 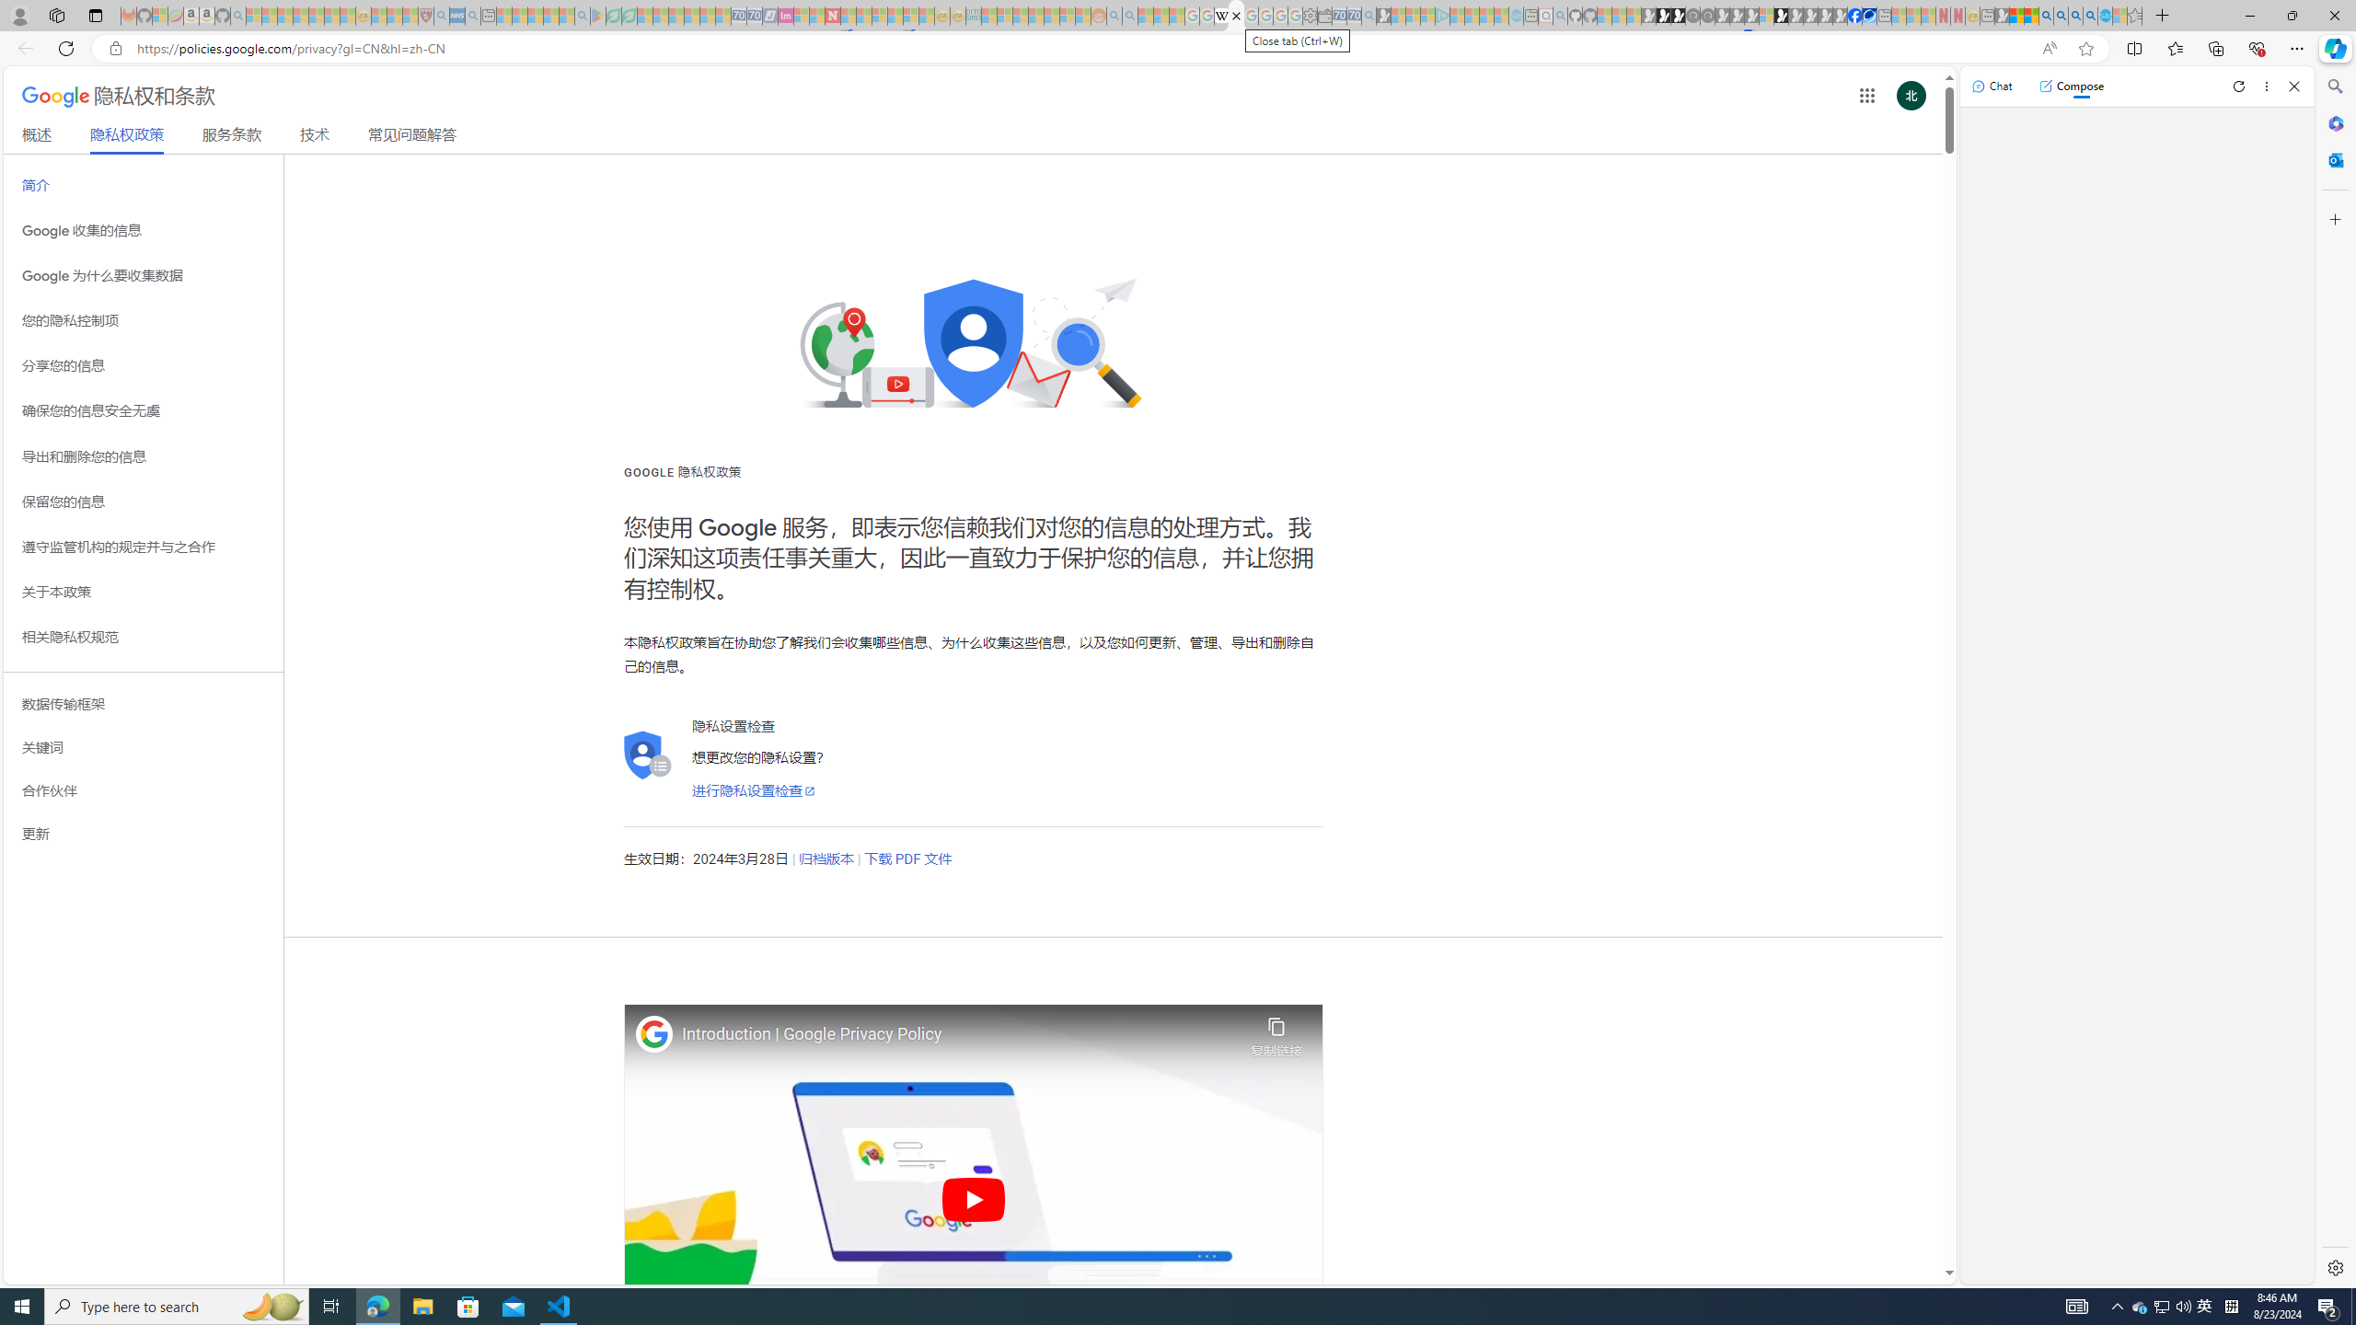 What do you see at coordinates (1561, 16) in the screenshot?
I see `github - Search - Sleeping` at bounding box center [1561, 16].